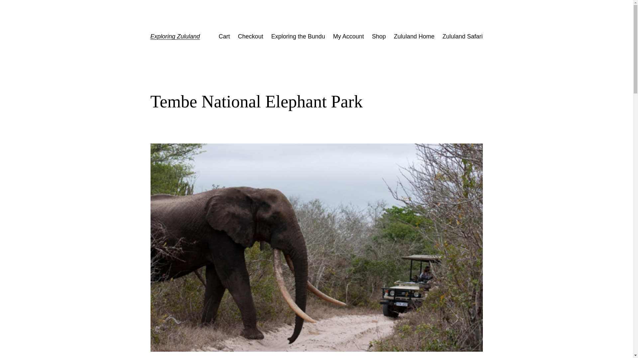 The image size is (638, 358). What do you see at coordinates (379, 36) in the screenshot?
I see `Shop` at bounding box center [379, 36].